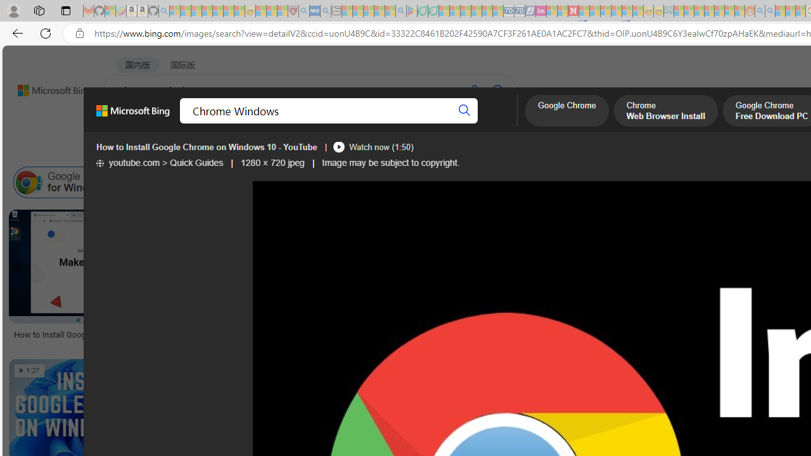 Image resolution: width=811 pixels, height=456 pixels. What do you see at coordinates (710, 11) in the screenshot?
I see `Expert Portfolios - Sleeping` at bounding box center [710, 11].